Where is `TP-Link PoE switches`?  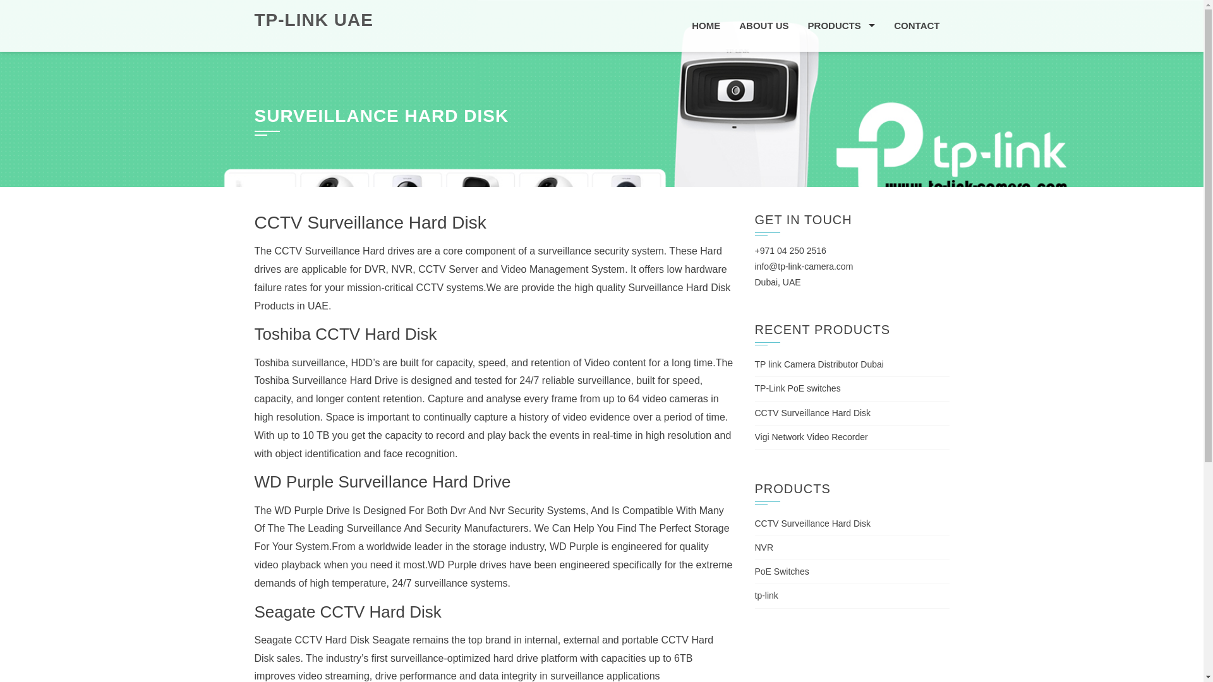
TP-Link PoE switches is located at coordinates (797, 388).